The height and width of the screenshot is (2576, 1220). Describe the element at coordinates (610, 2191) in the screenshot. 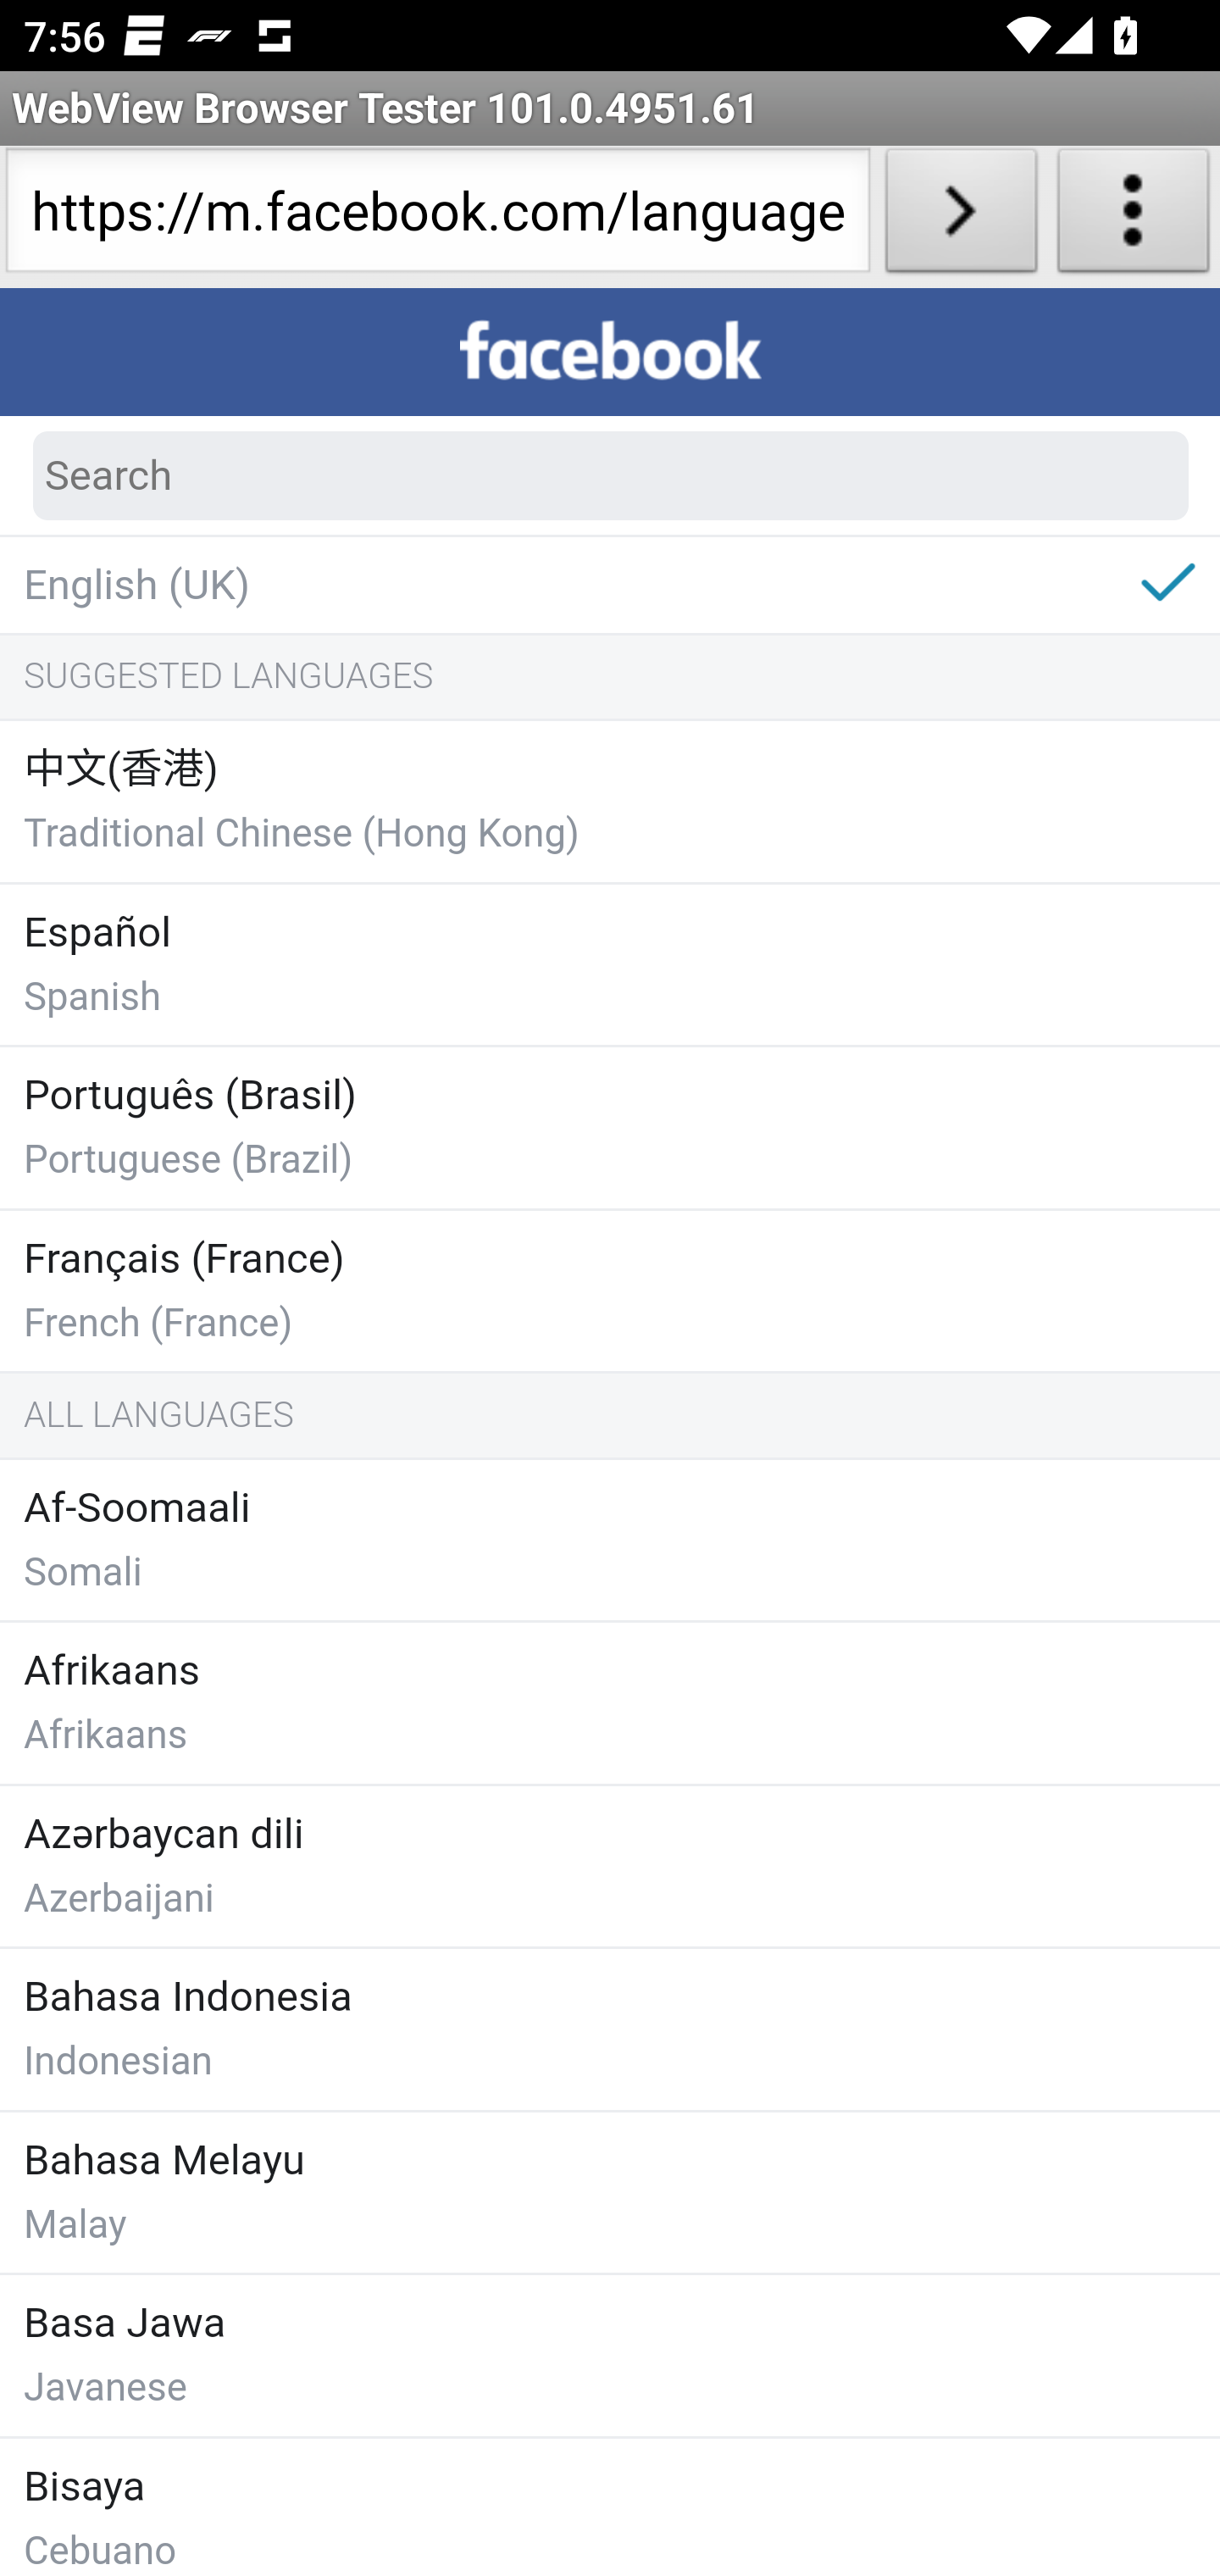

I see `Bahasa MelayuMalay` at that location.